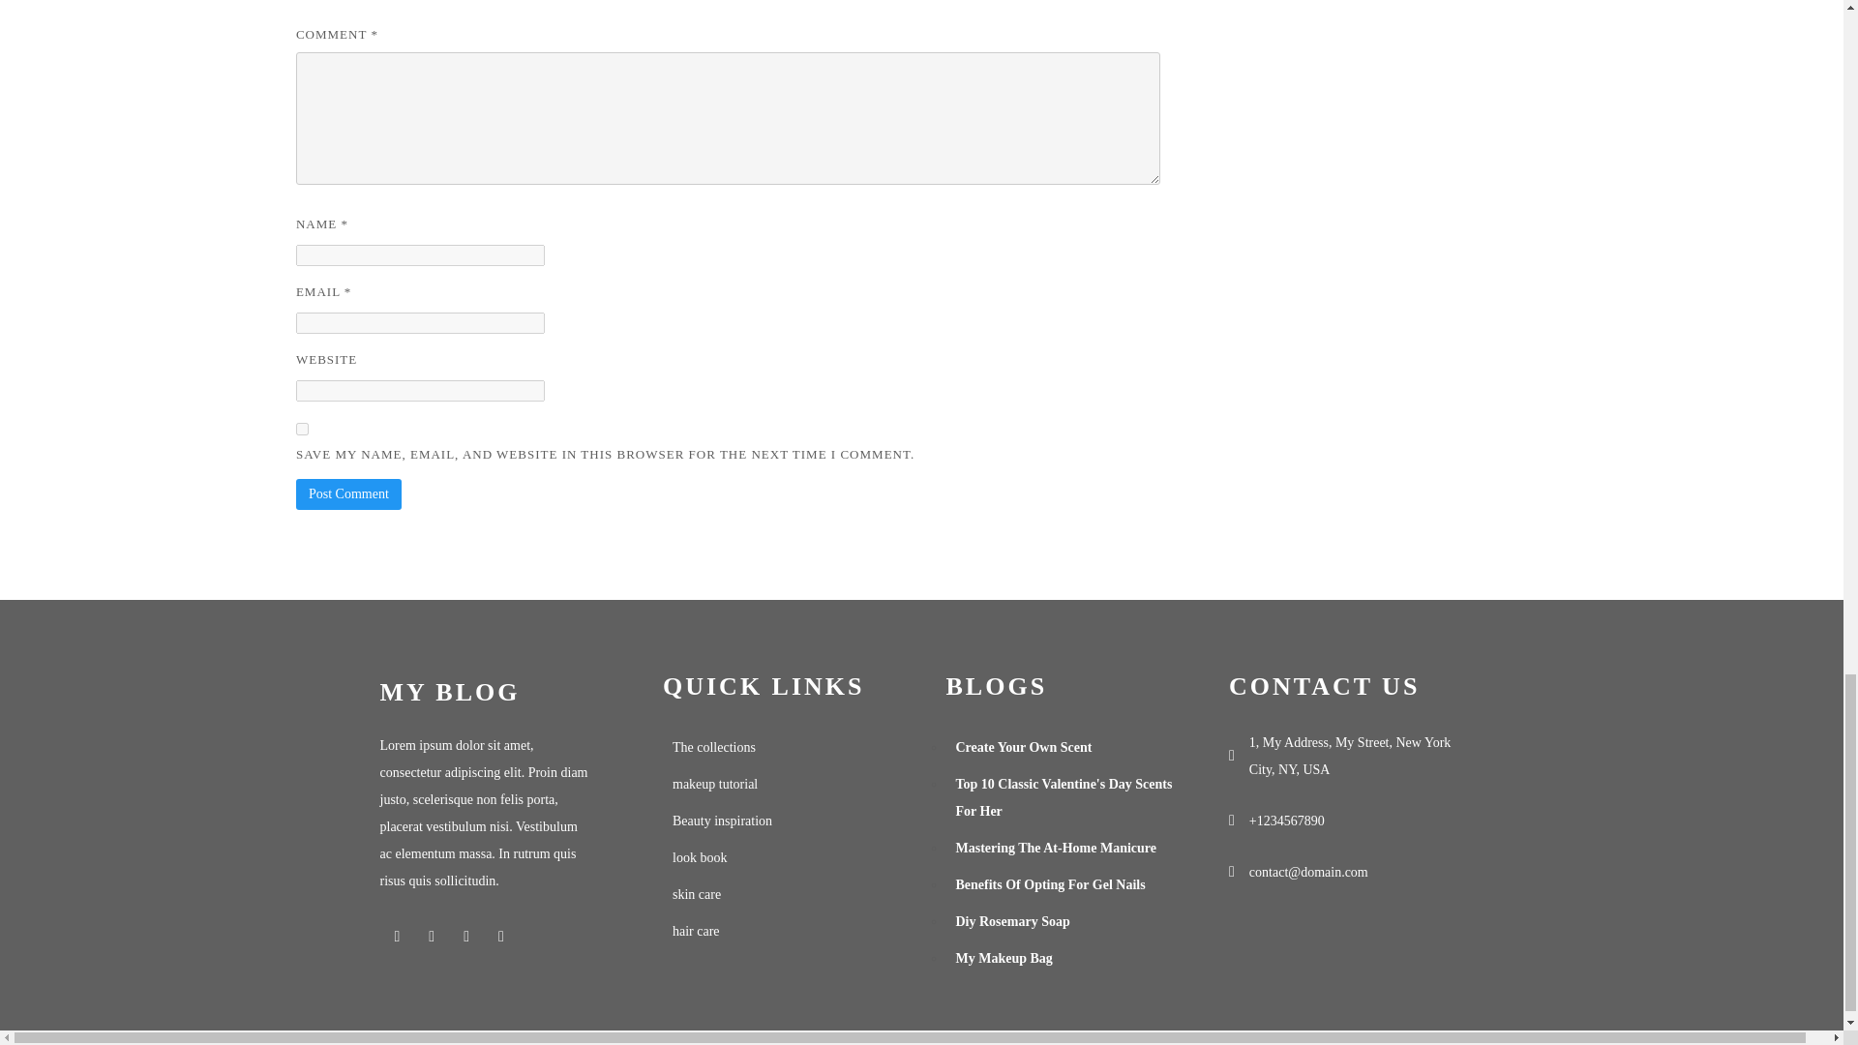  What do you see at coordinates (1064, 958) in the screenshot?
I see `My Makeup Bag` at bounding box center [1064, 958].